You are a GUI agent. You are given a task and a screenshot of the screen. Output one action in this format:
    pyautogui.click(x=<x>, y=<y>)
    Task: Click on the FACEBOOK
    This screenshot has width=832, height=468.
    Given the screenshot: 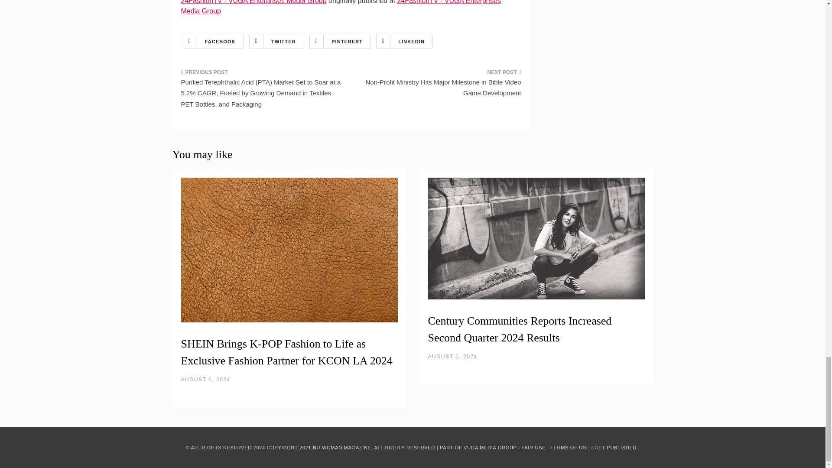 What is the action you would take?
    pyautogui.click(x=213, y=41)
    